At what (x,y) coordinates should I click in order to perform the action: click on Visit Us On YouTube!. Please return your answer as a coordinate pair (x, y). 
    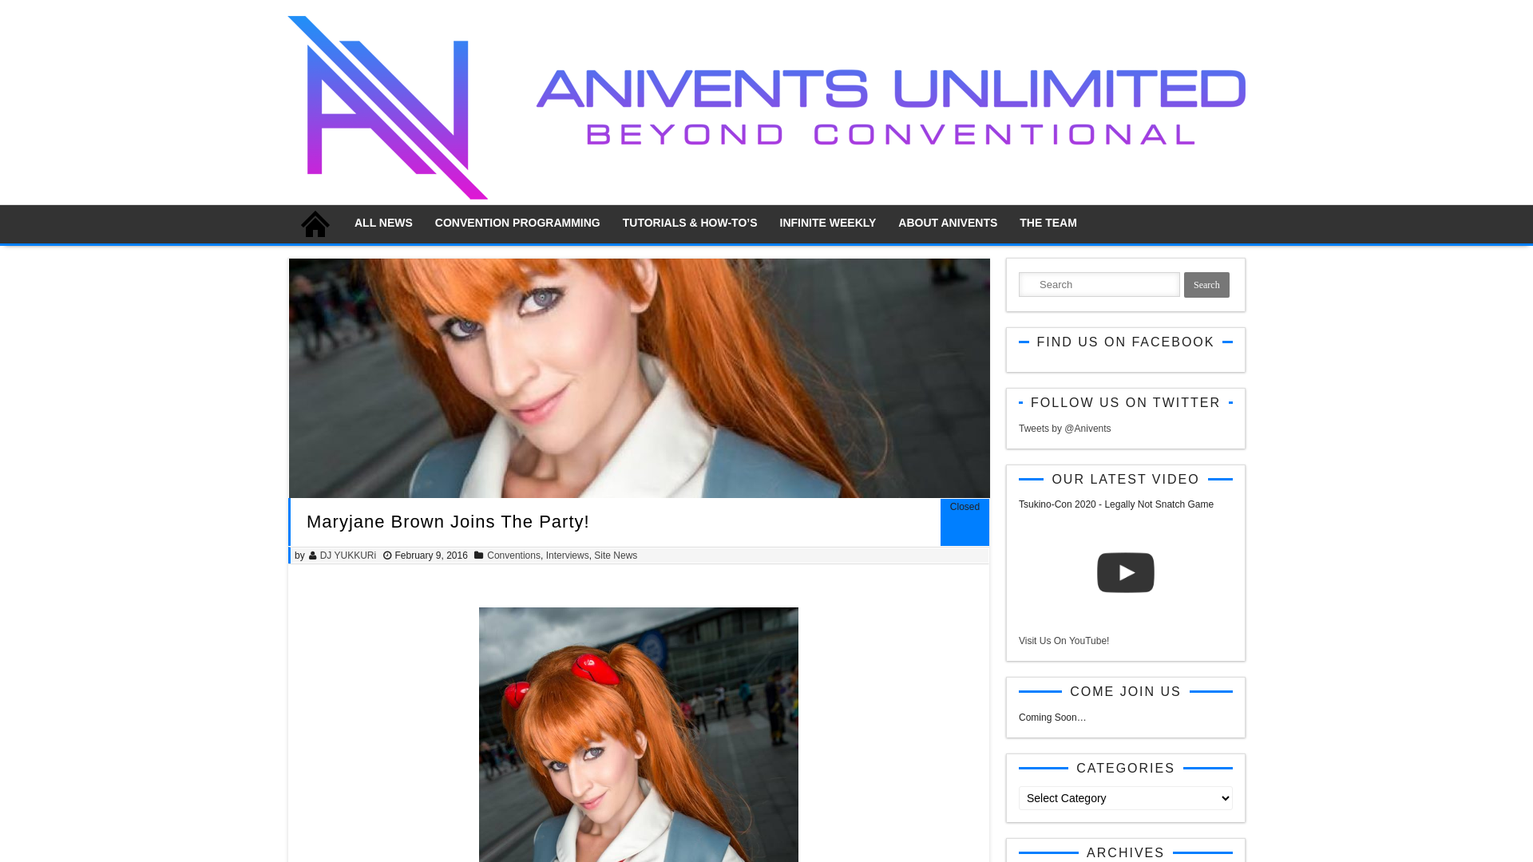
    Looking at the image, I should click on (1064, 641).